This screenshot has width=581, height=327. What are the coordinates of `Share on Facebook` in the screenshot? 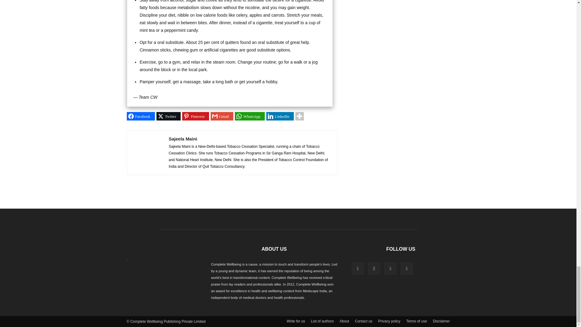 It's located at (141, 116).